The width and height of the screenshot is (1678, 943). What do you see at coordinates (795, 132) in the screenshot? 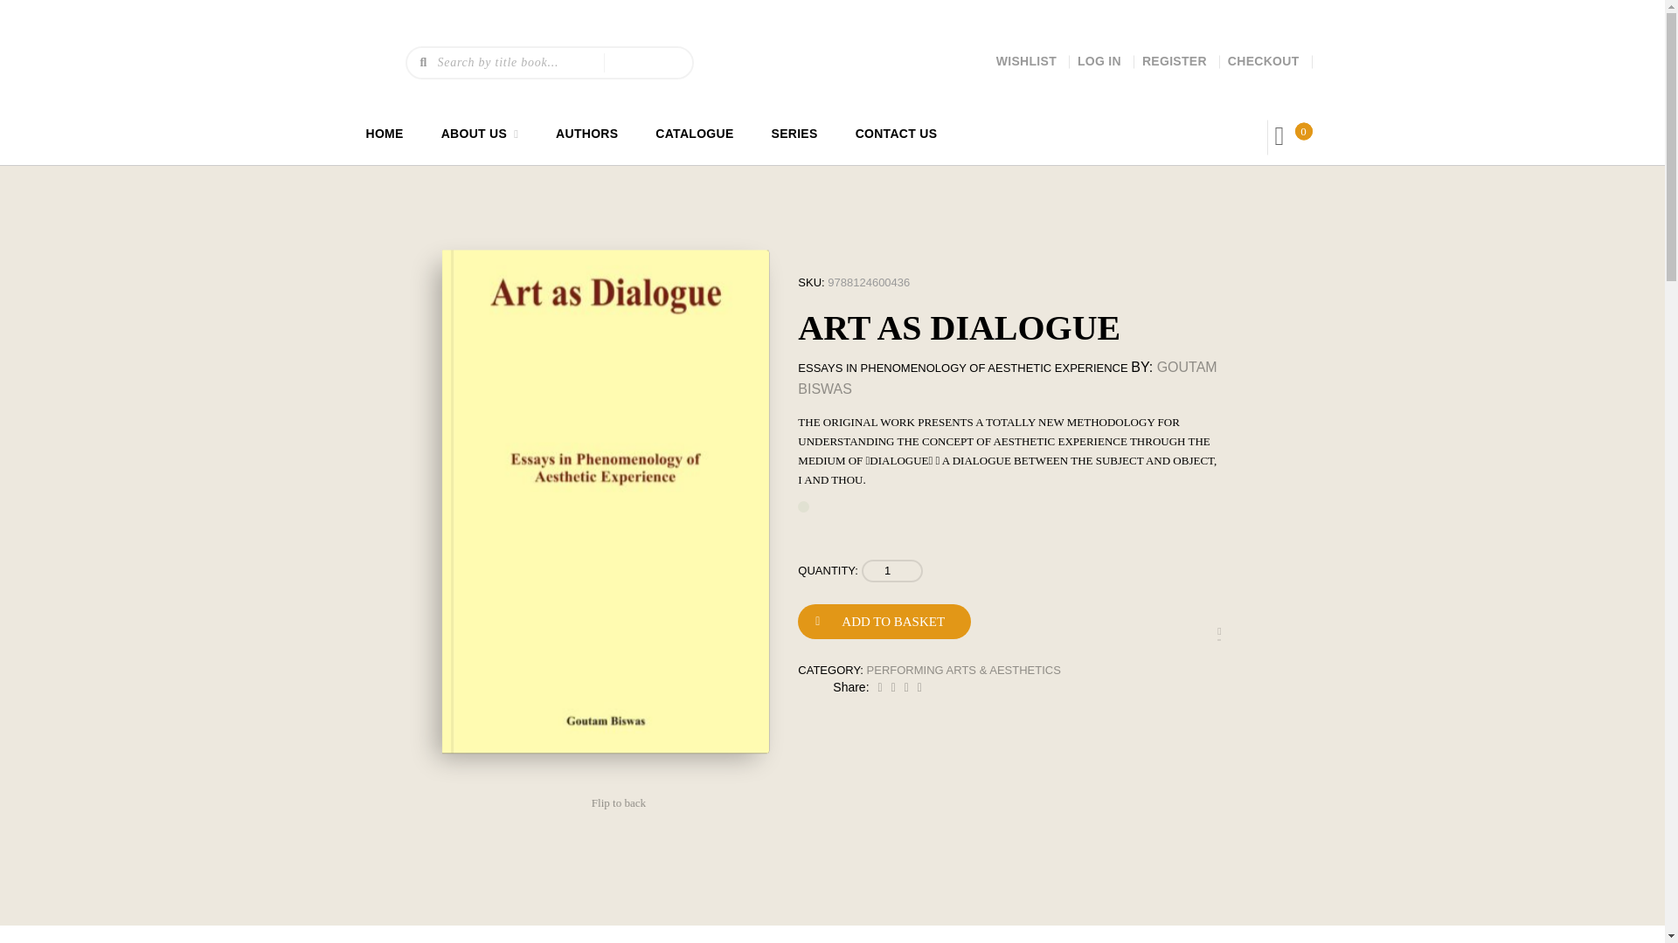
I see `SERIES` at bounding box center [795, 132].